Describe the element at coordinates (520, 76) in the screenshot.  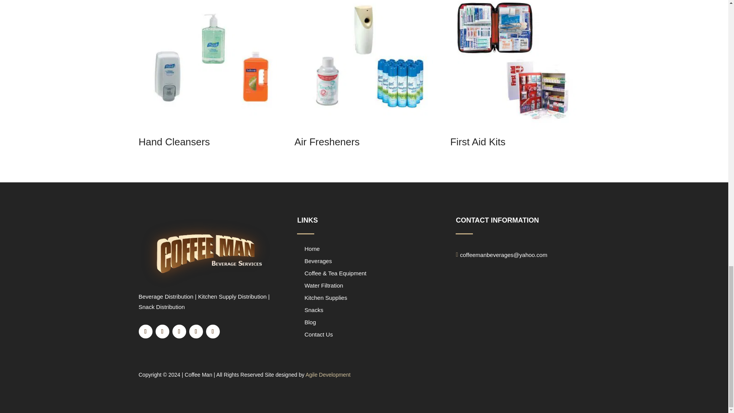
I see `First Aid Kits` at that location.